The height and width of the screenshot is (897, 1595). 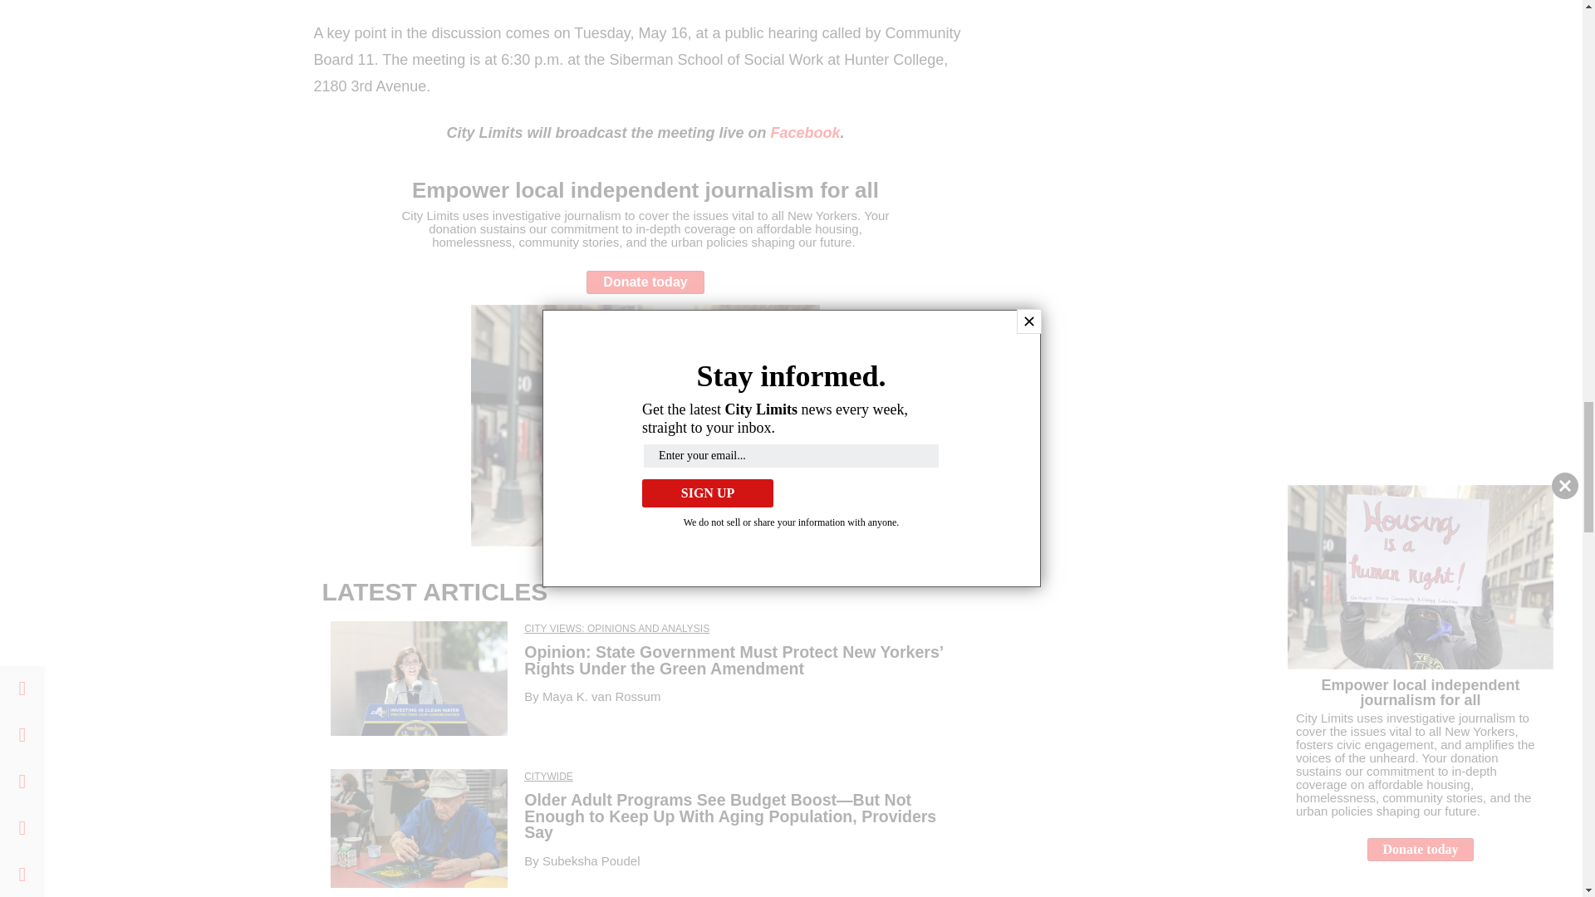 What do you see at coordinates (548, 776) in the screenshot?
I see `Read Articles in the Citywide category` at bounding box center [548, 776].